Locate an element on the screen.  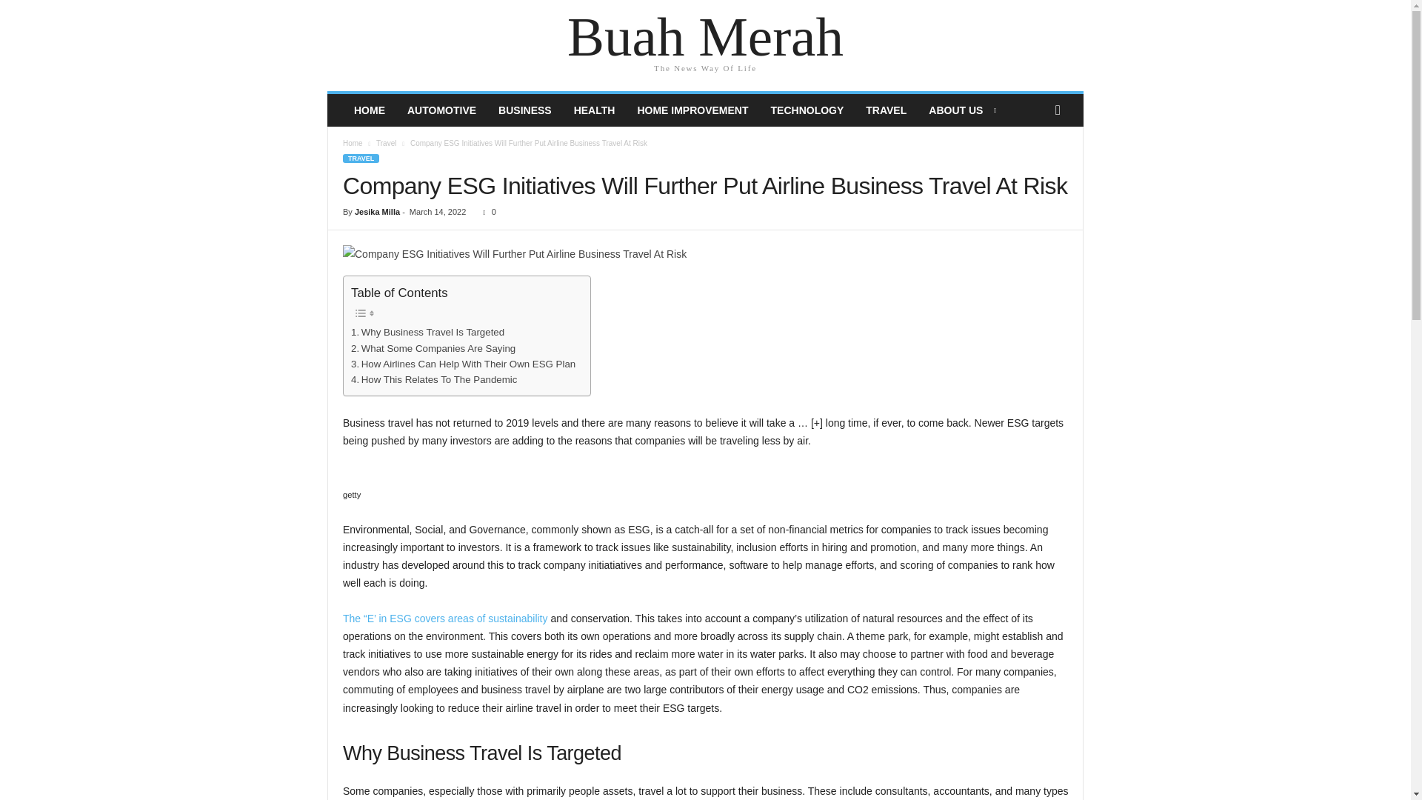
HOME is located at coordinates (369, 110).